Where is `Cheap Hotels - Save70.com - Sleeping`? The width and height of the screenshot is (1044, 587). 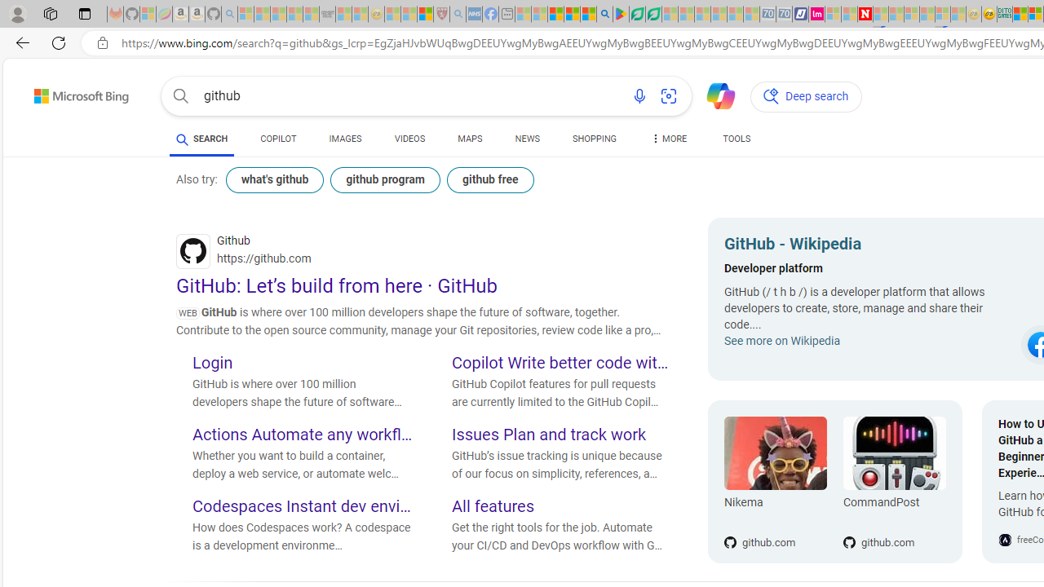 Cheap Hotels - Save70.com - Sleeping is located at coordinates (785, 15).